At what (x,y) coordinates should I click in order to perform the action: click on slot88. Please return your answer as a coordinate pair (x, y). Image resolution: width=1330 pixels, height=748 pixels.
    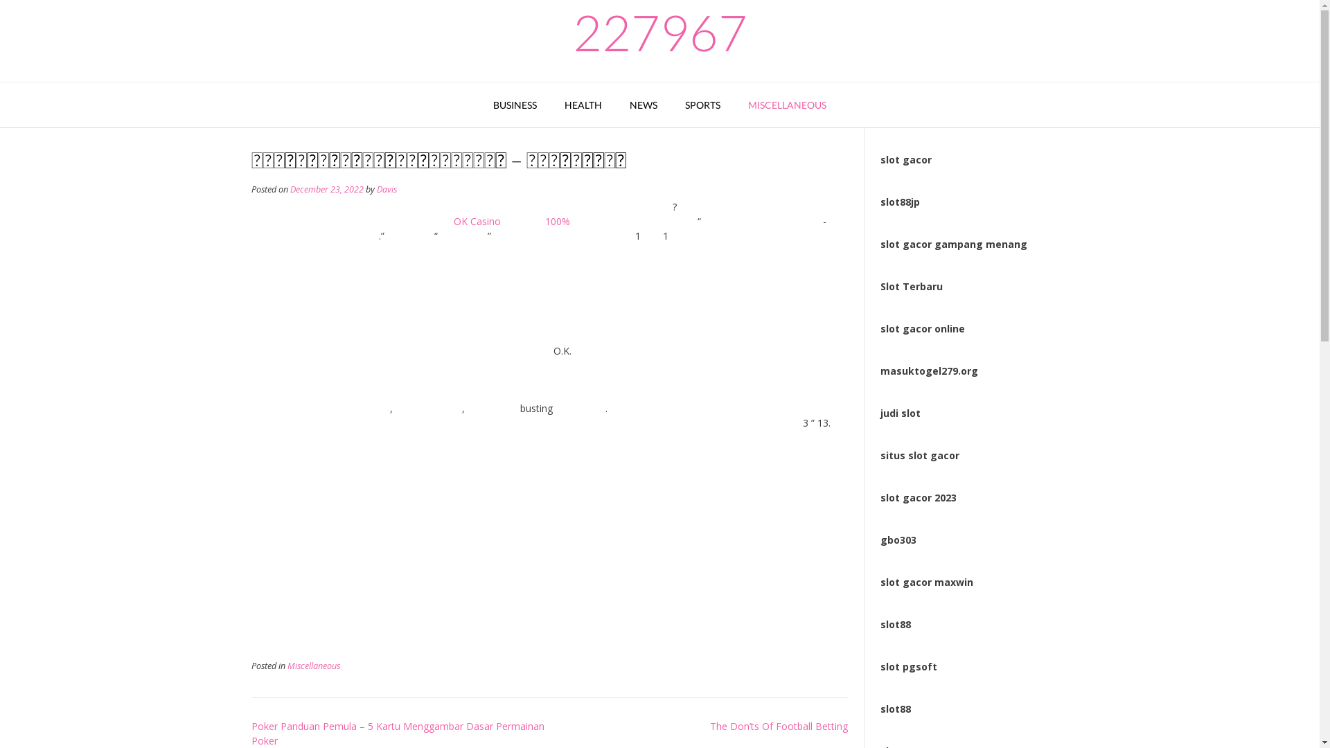
    Looking at the image, I should click on (896, 709).